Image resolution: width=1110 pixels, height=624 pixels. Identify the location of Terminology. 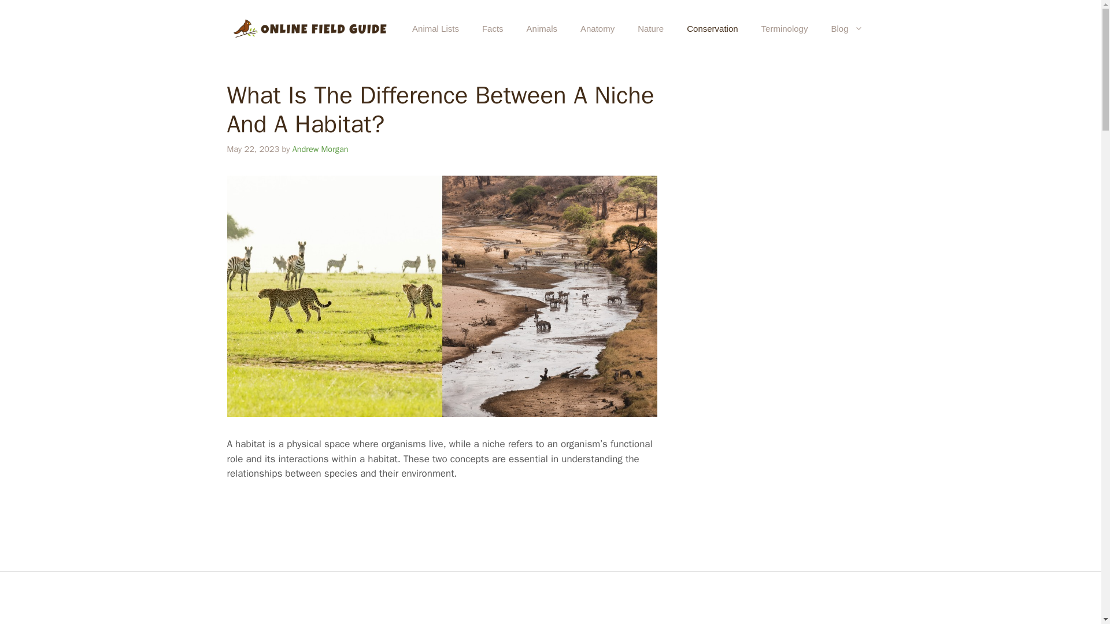
(785, 29).